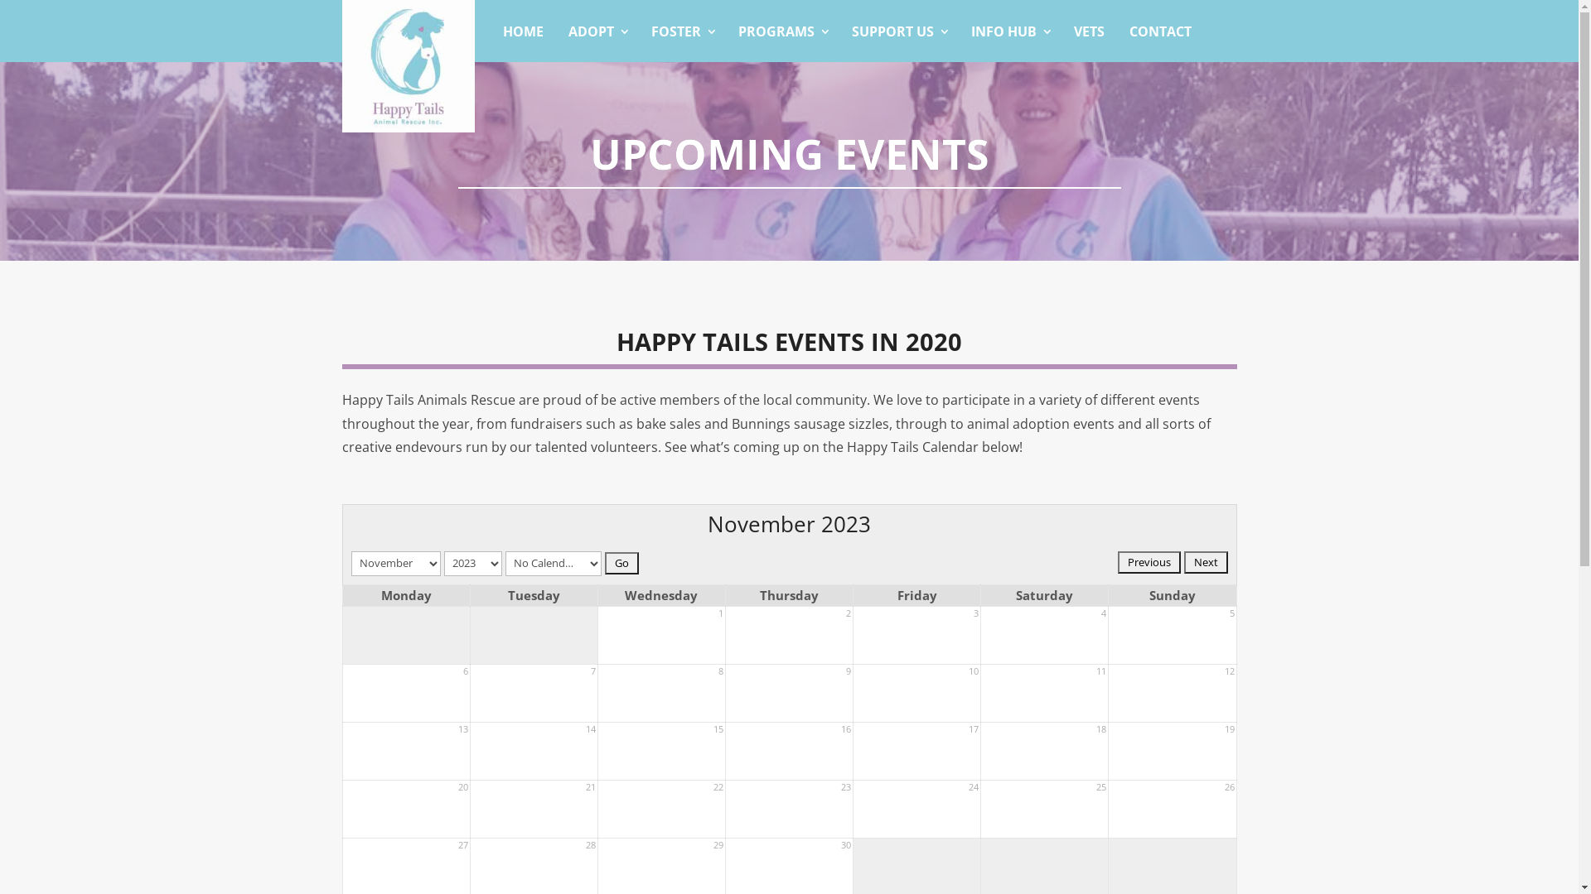 The height and width of the screenshot is (894, 1591). I want to click on FOSTER, so click(681, 31).